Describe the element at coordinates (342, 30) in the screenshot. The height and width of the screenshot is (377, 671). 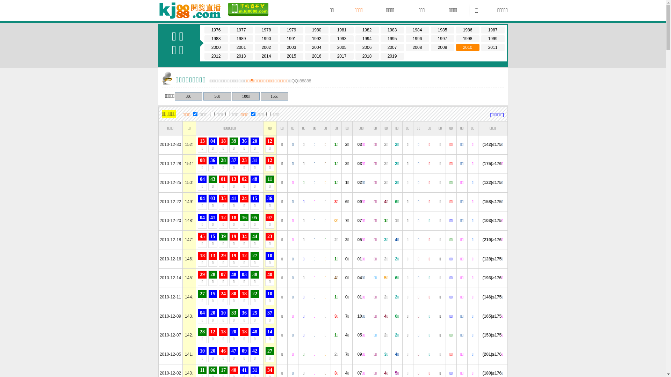
I see `1981` at that location.